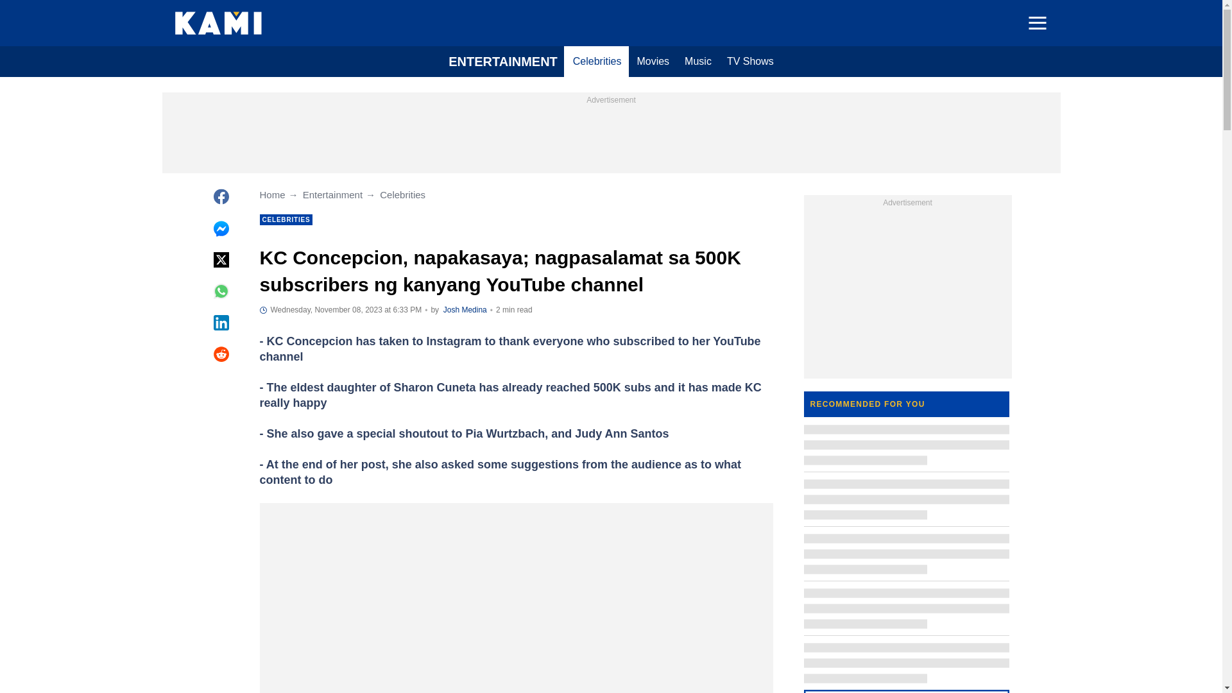 The image size is (1232, 693). Describe the element at coordinates (597, 62) in the screenshot. I see `Celebrities` at that location.